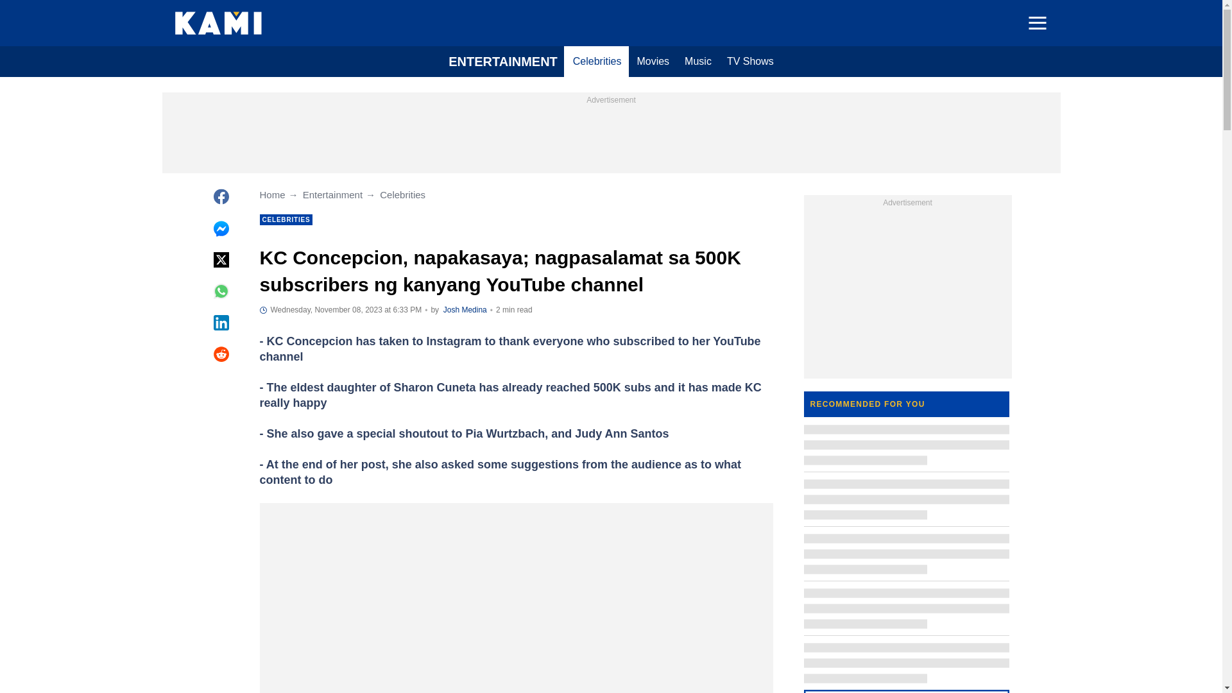 The image size is (1232, 693). Describe the element at coordinates (597, 62) in the screenshot. I see `Celebrities` at that location.